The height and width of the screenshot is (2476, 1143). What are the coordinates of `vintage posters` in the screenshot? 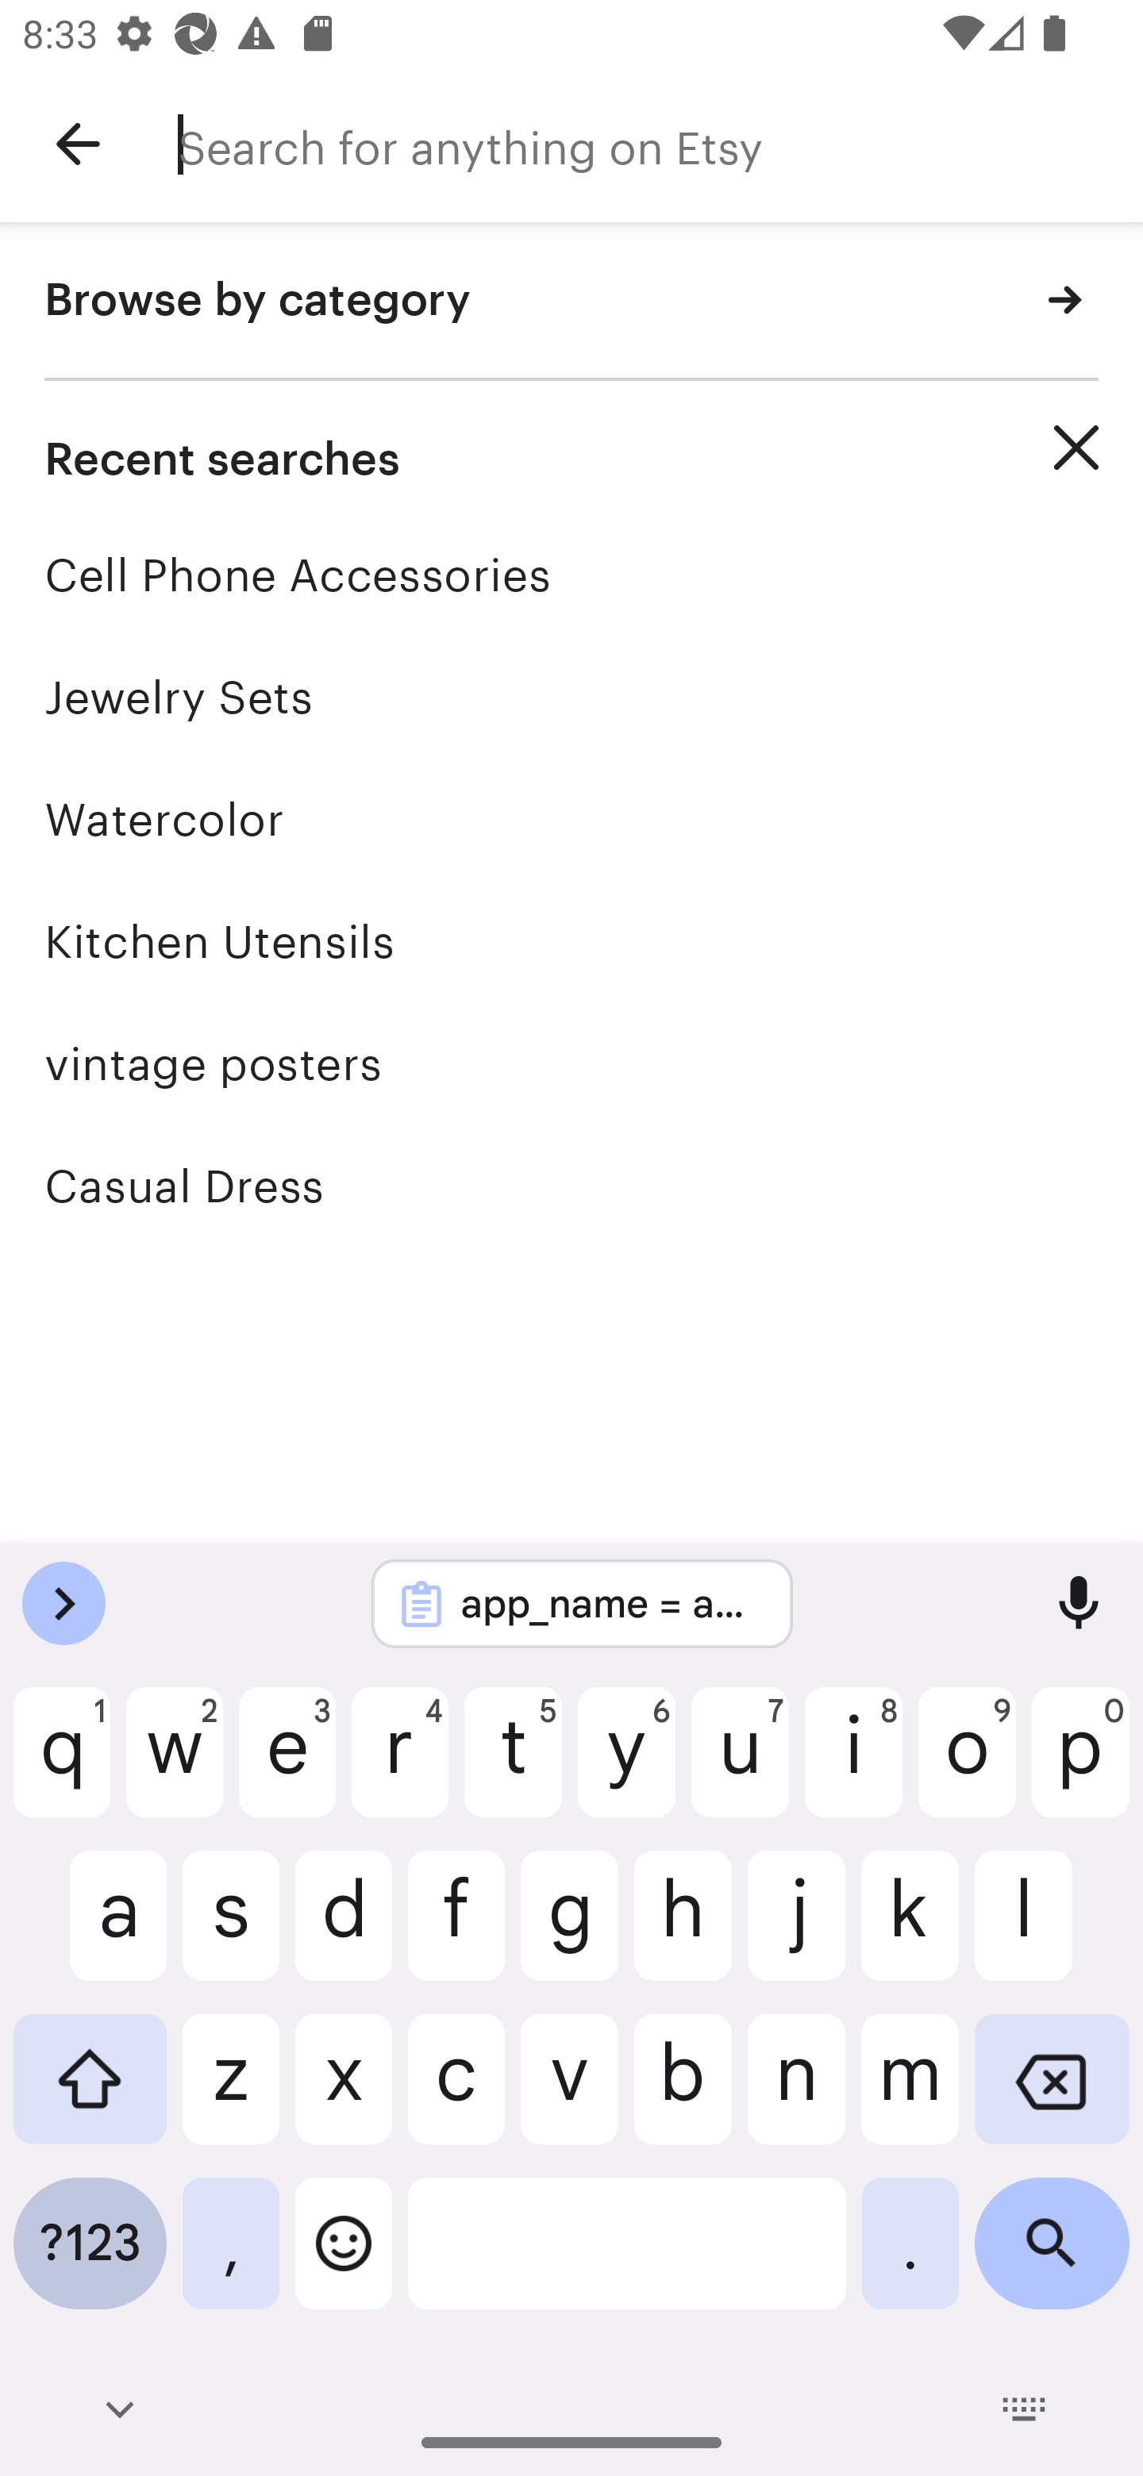 It's located at (571, 1063).